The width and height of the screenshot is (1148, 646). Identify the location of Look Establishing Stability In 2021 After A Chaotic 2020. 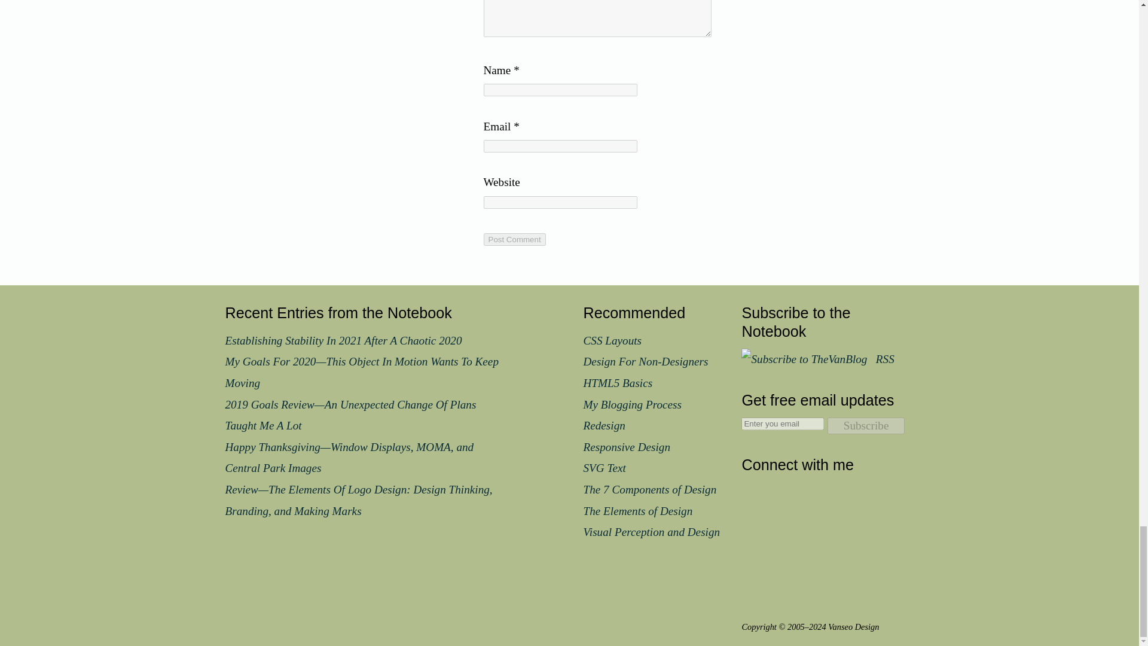
(343, 340).